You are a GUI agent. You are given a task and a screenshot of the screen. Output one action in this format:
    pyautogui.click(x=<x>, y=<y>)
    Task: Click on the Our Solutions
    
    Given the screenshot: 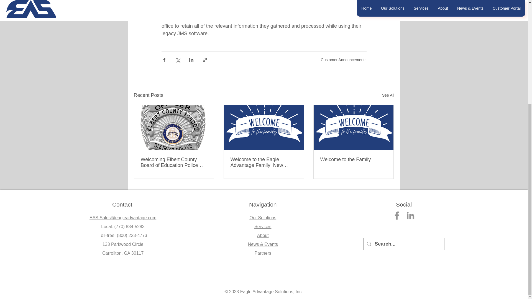 What is the action you would take?
    pyautogui.click(x=263, y=218)
    